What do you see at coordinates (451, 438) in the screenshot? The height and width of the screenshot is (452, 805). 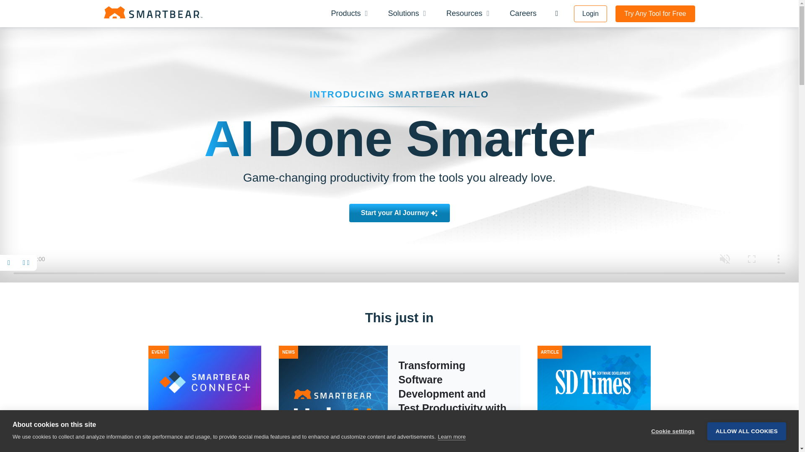 I see `Learn more` at bounding box center [451, 438].